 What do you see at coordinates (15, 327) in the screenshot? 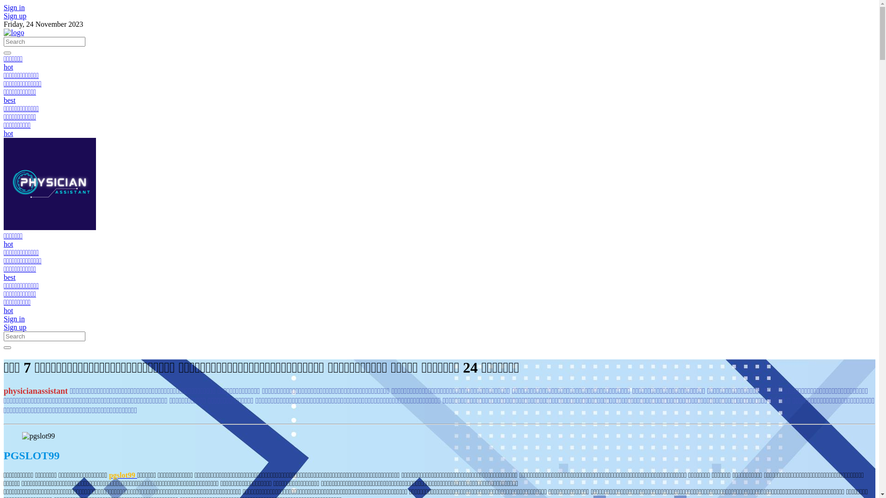
I see `Sign up` at bounding box center [15, 327].